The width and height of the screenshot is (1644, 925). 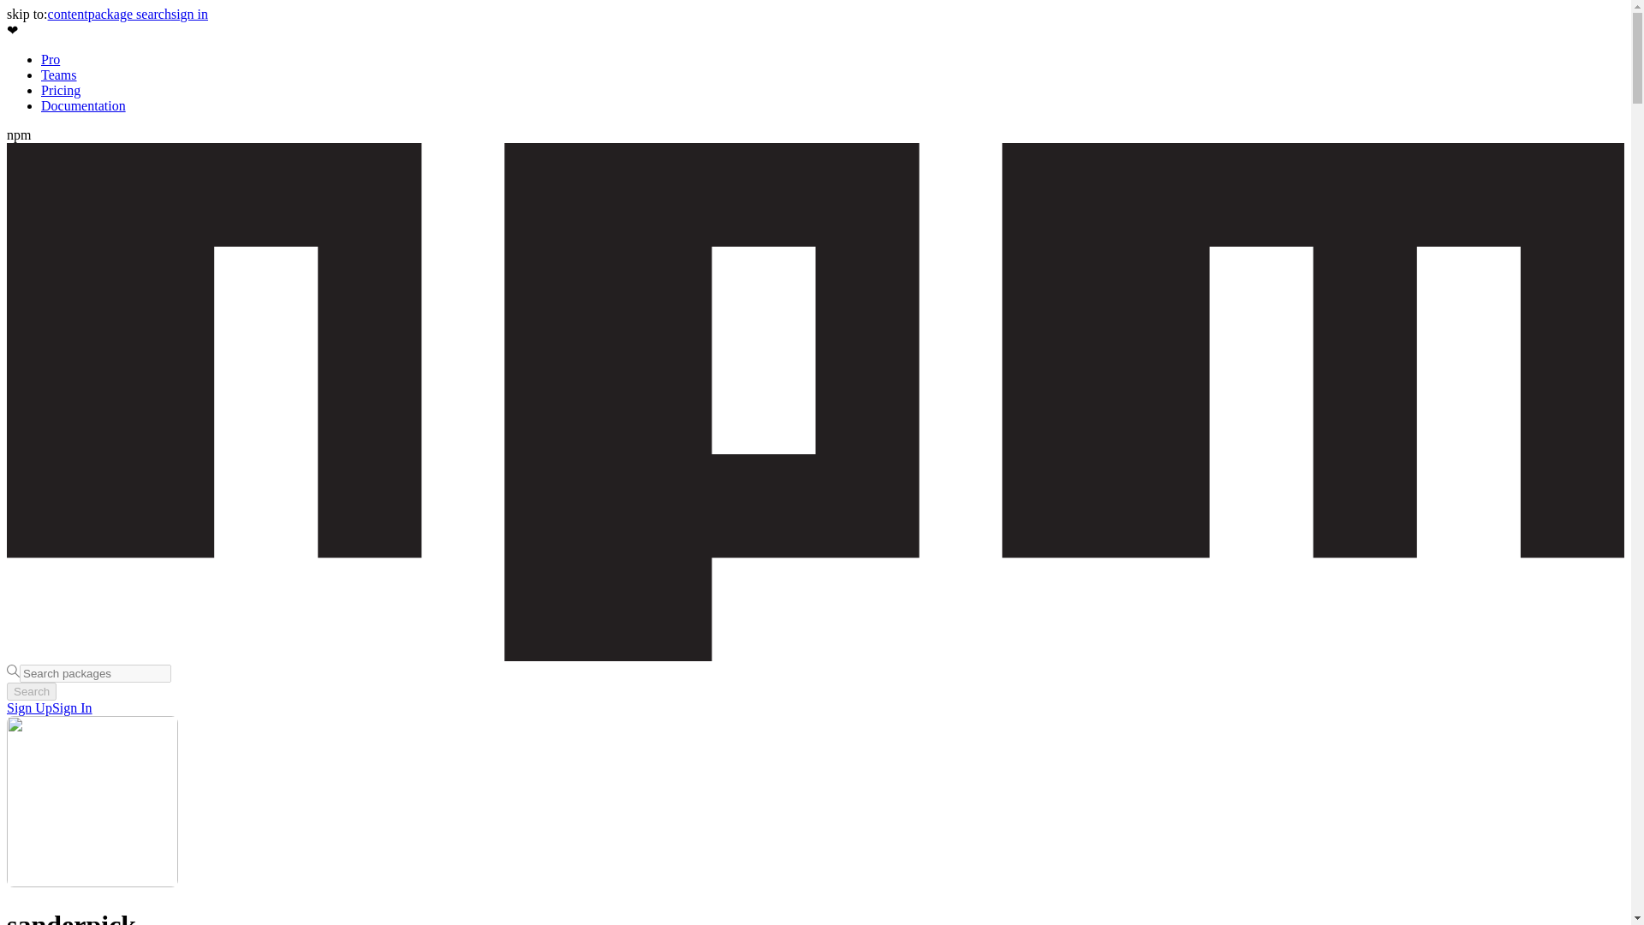 What do you see at coordinates (129, 14) in the screenshot?
I see `package search` at bounding box center [129, 14].